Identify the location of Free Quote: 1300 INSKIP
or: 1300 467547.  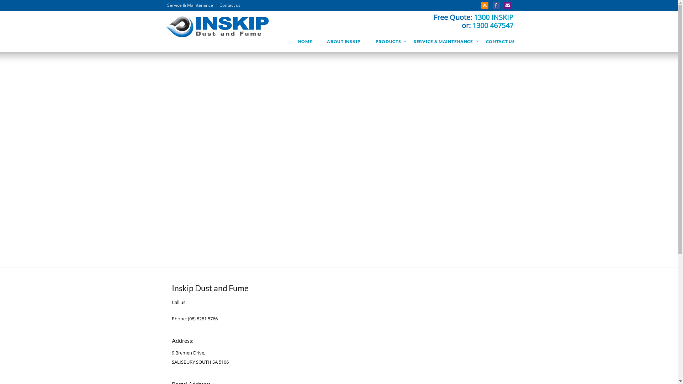
(473, 21).